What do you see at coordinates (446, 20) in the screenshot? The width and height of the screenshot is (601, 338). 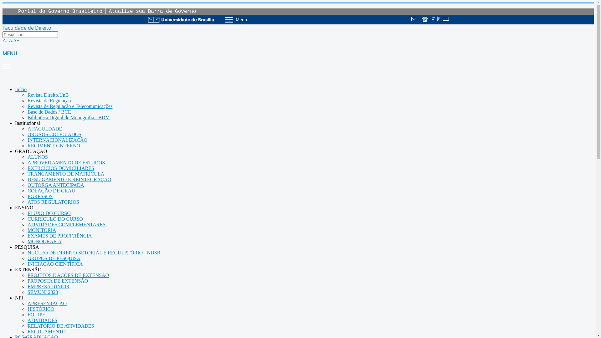 I see `Sistemas` at bounding box center [446, 20].